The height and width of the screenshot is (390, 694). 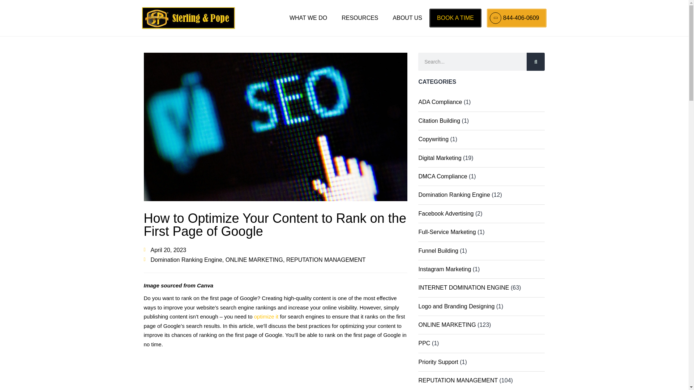 I want to click on ONLINE MARKETING, so click(x=254, y=259).